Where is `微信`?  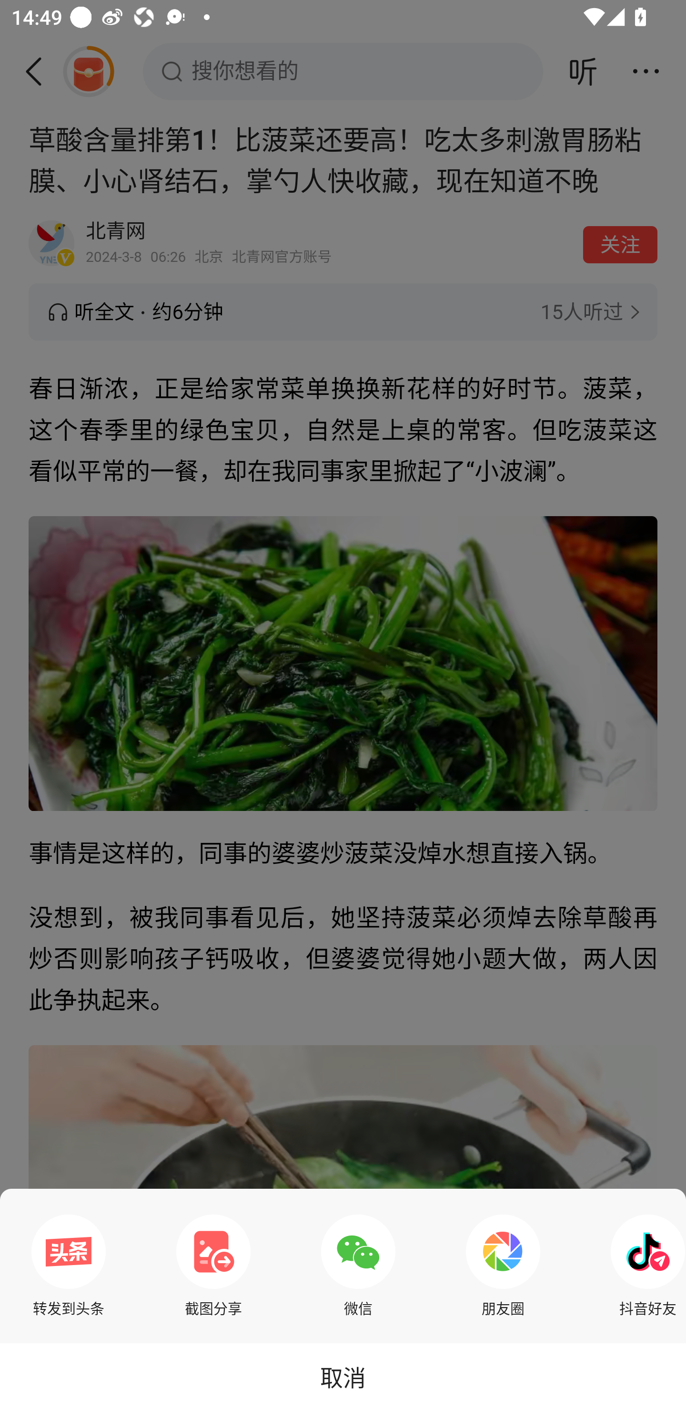
微信 is located at coordinates (358, 1266).